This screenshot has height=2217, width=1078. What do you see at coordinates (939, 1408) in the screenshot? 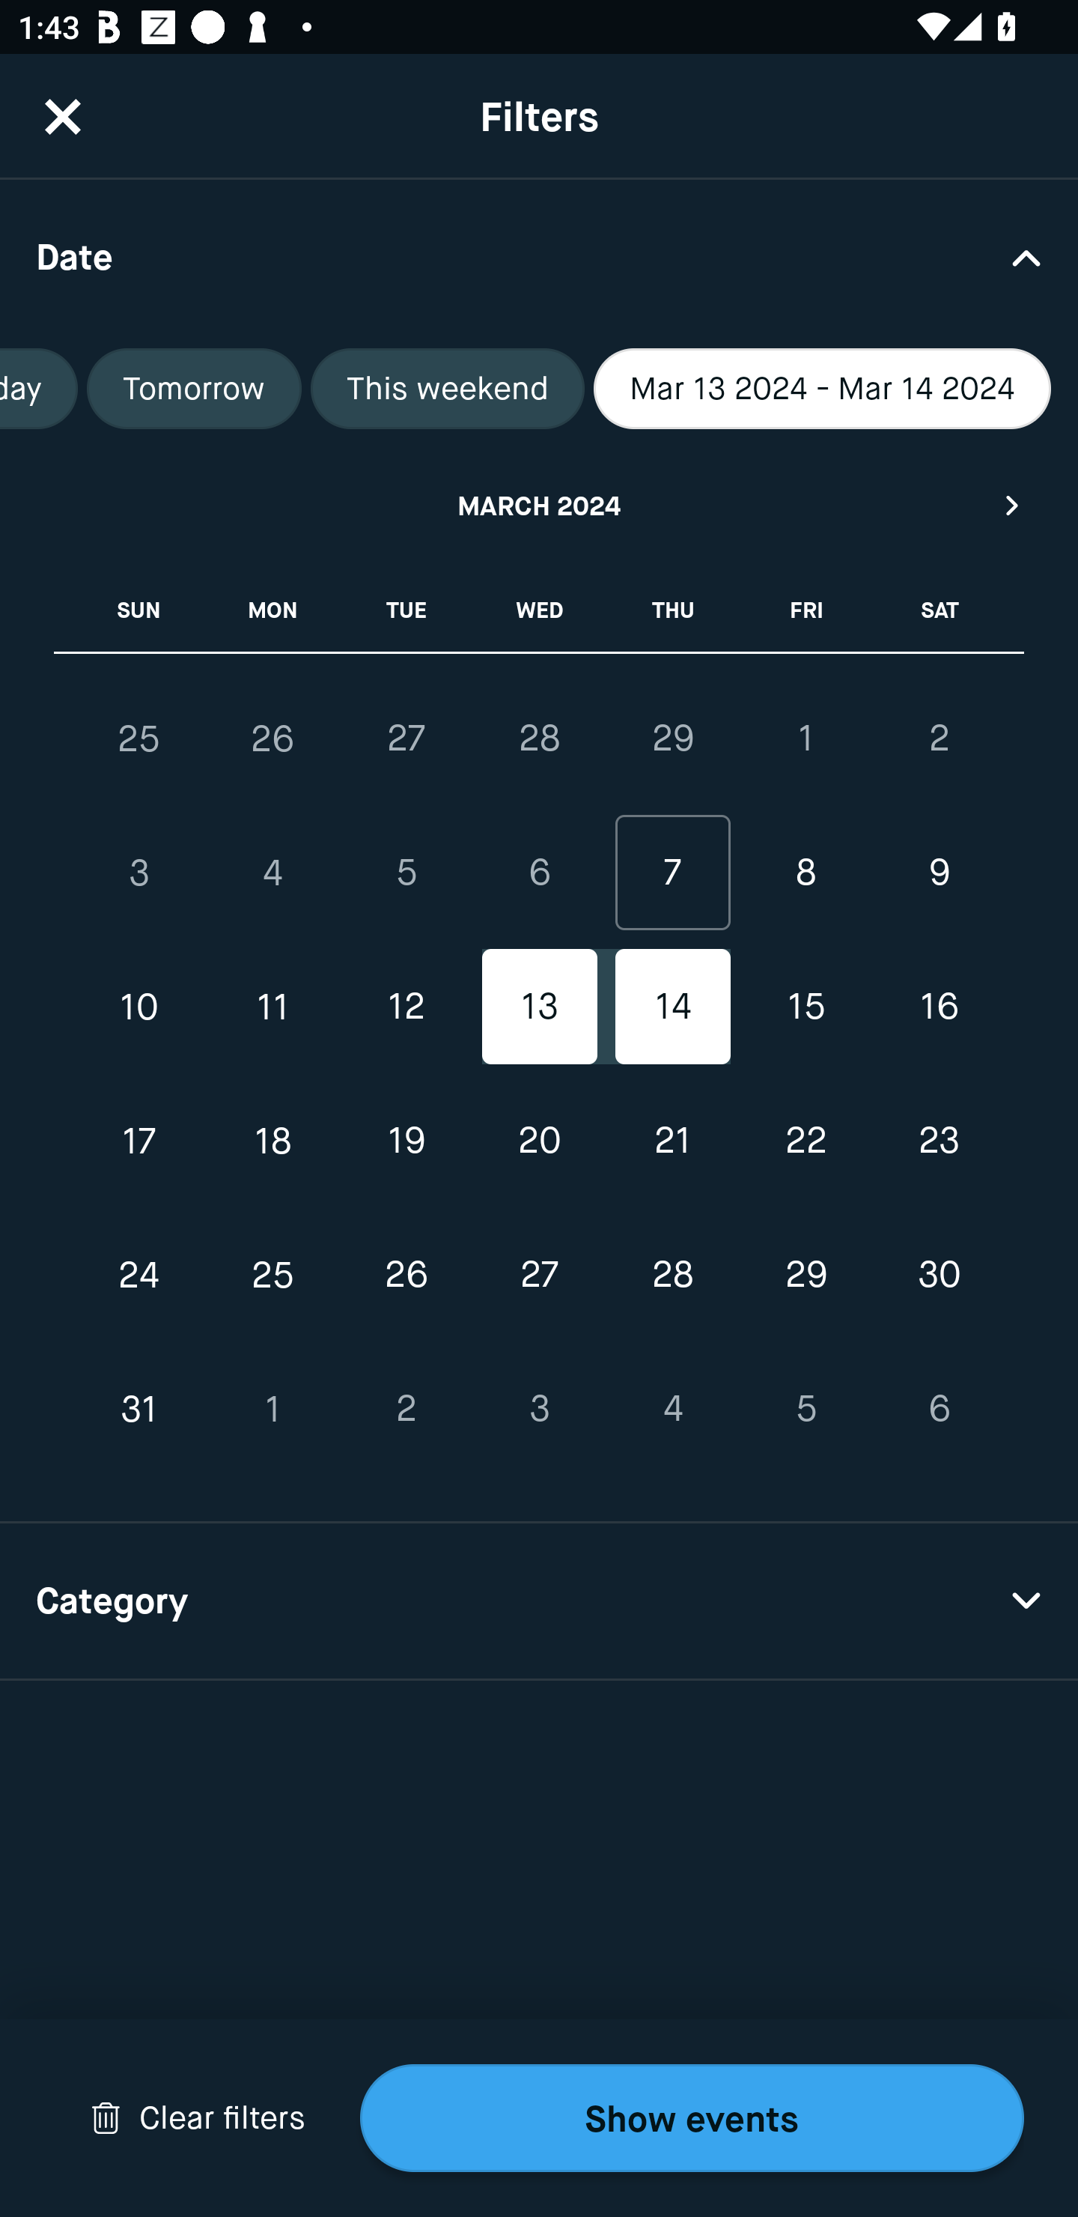
I see `6` at bounding box center [939, 1408].